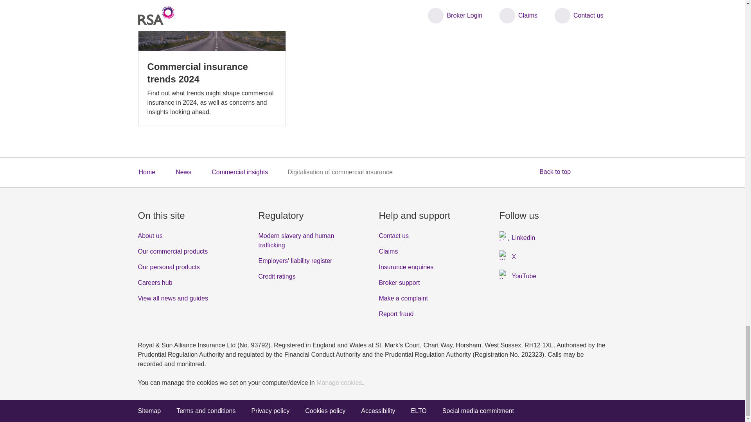 The width and height of the screenshot is (751, 422). Describe the element at coordinates (212, 63) in the screenshot. I see `Commercial insurance trends 2024` at that location.